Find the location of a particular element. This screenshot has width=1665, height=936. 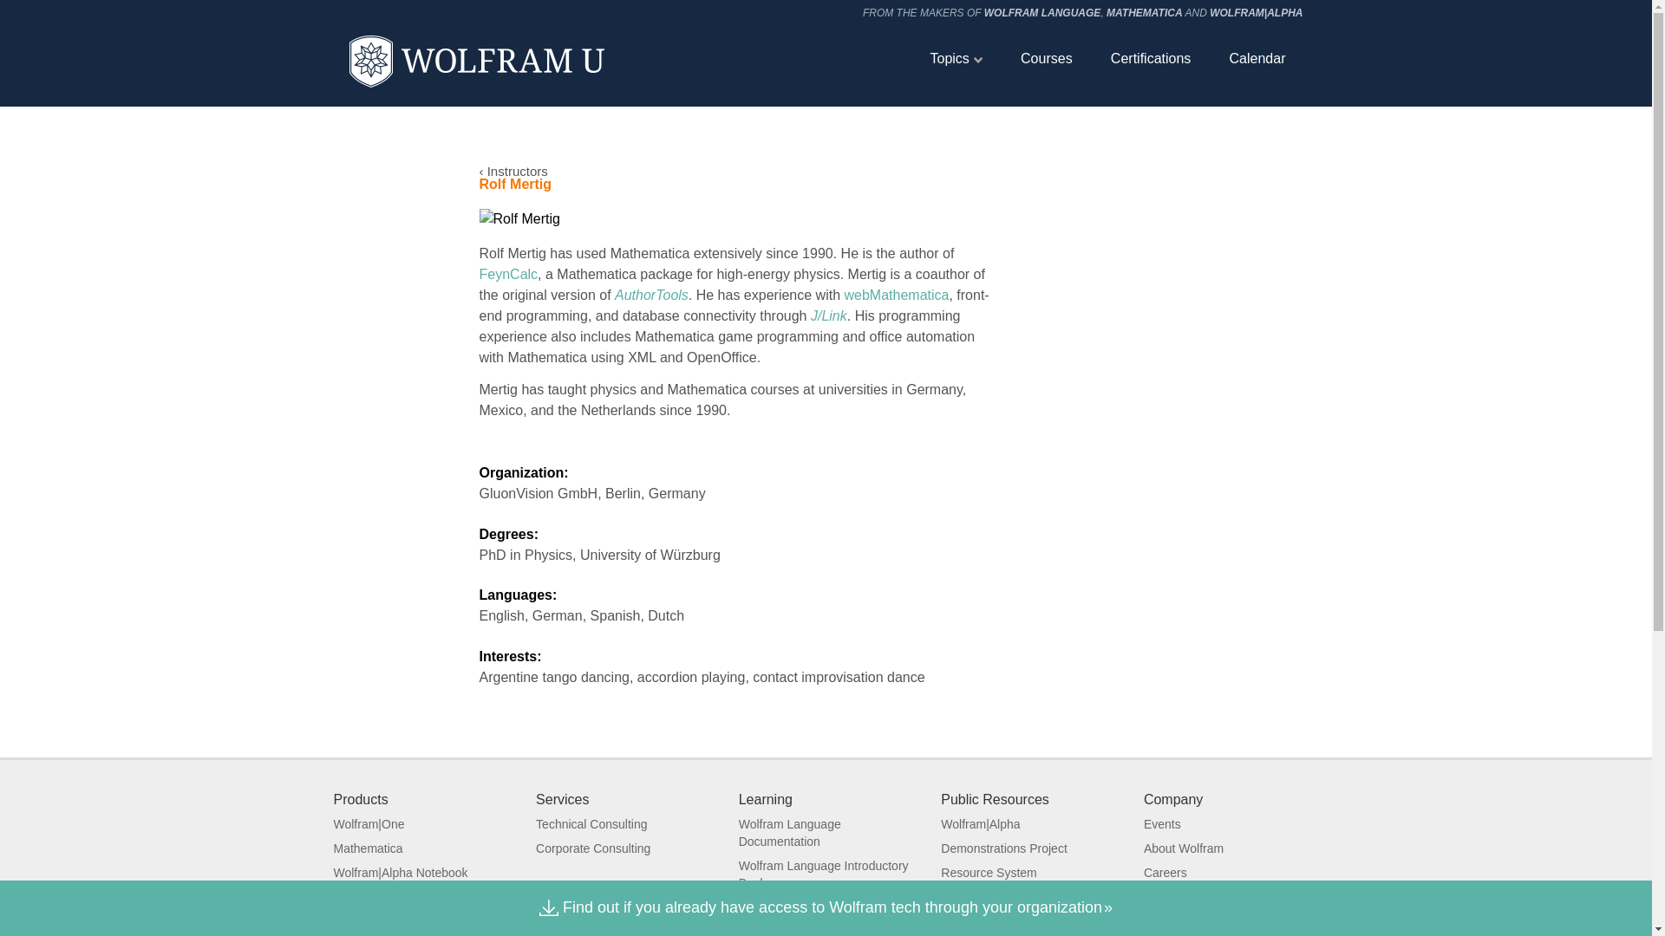

webMathematica is located at coordinates (897, 295).